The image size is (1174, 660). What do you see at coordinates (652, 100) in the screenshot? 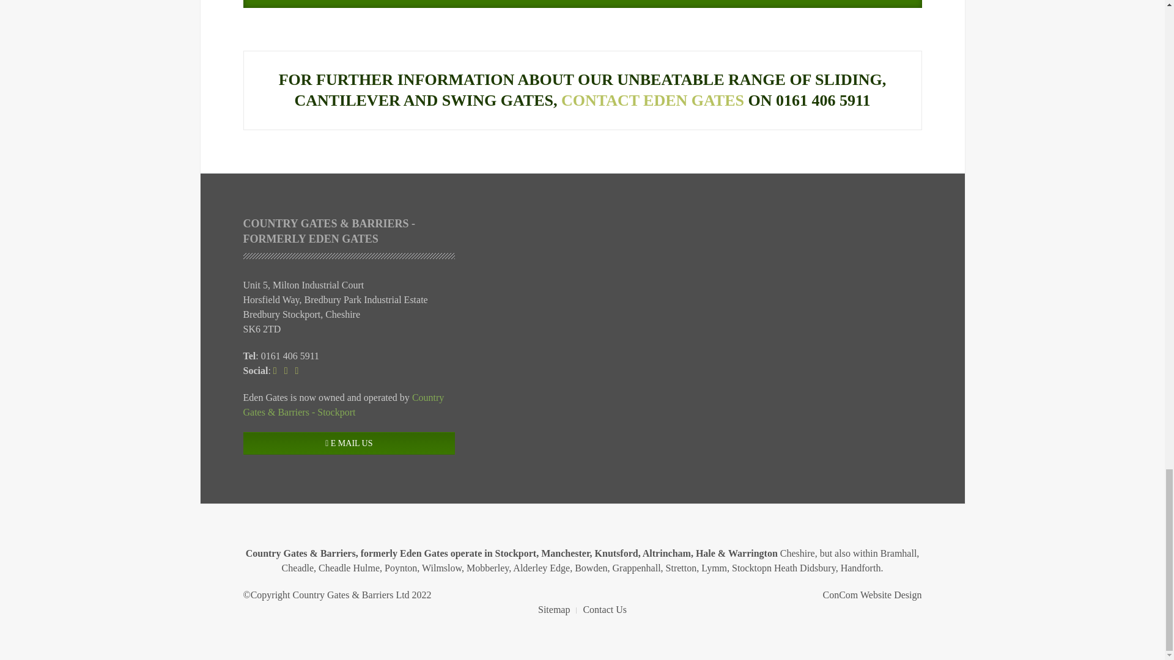
I see `CONTACT EDEN GATES` at bounding box center [652, 100].